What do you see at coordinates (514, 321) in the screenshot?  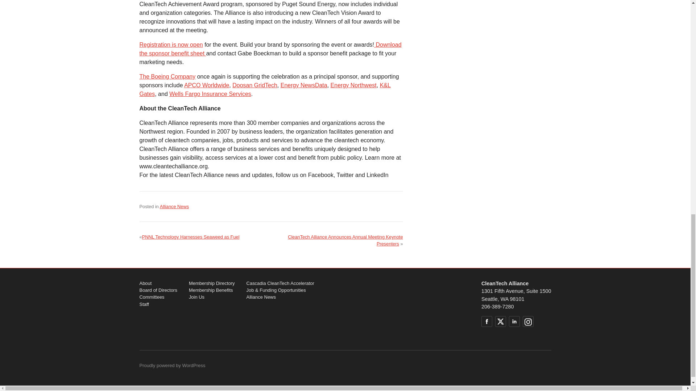 I see `Vist CleanTech Alliance on LinkedIn` at bounding box center [514, 321].